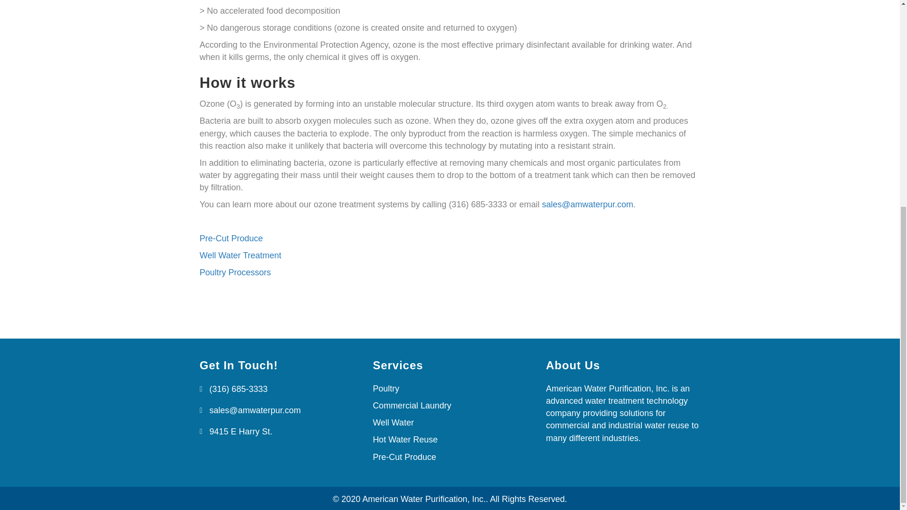 Image resolution: width=907 pixels, height=510 pixels. I want to click on Email AWPI, so click(587, 204).